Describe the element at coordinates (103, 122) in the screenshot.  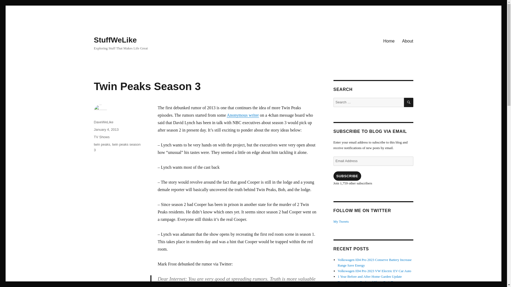
I see `DaveWeLike` at that location.